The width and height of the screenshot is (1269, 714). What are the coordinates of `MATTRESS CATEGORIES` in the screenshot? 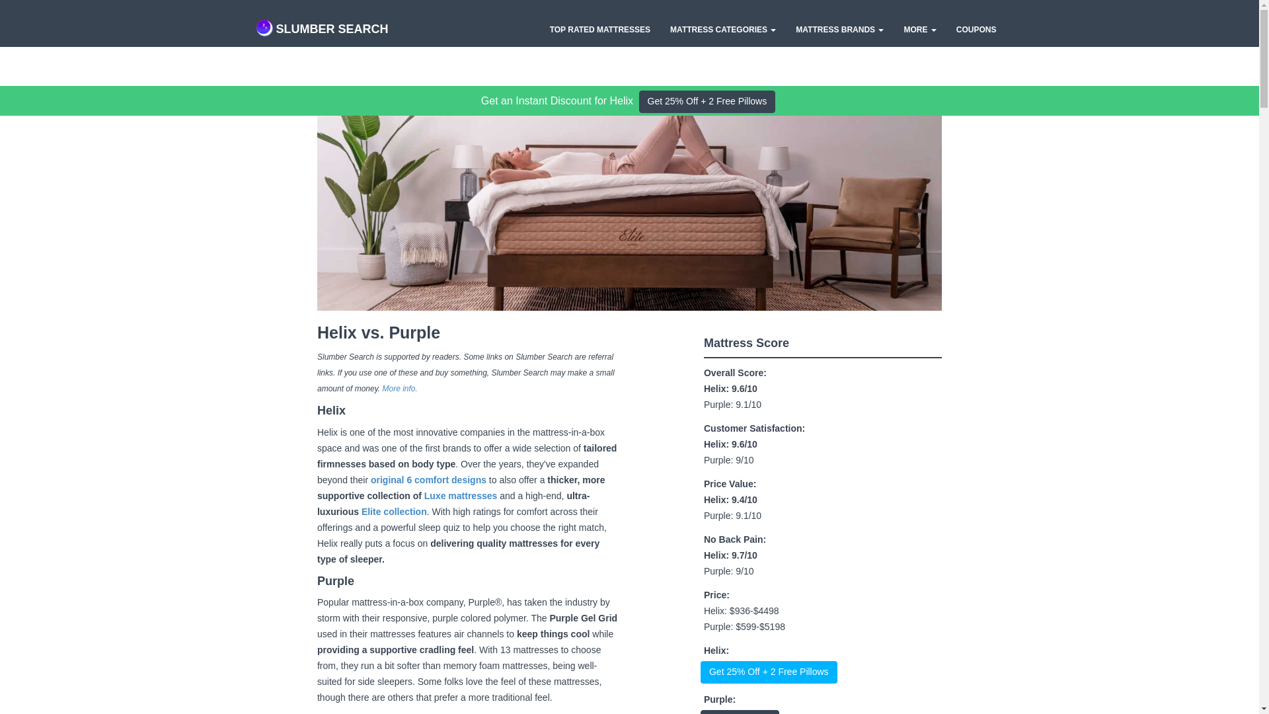 It's located at (722, 30).